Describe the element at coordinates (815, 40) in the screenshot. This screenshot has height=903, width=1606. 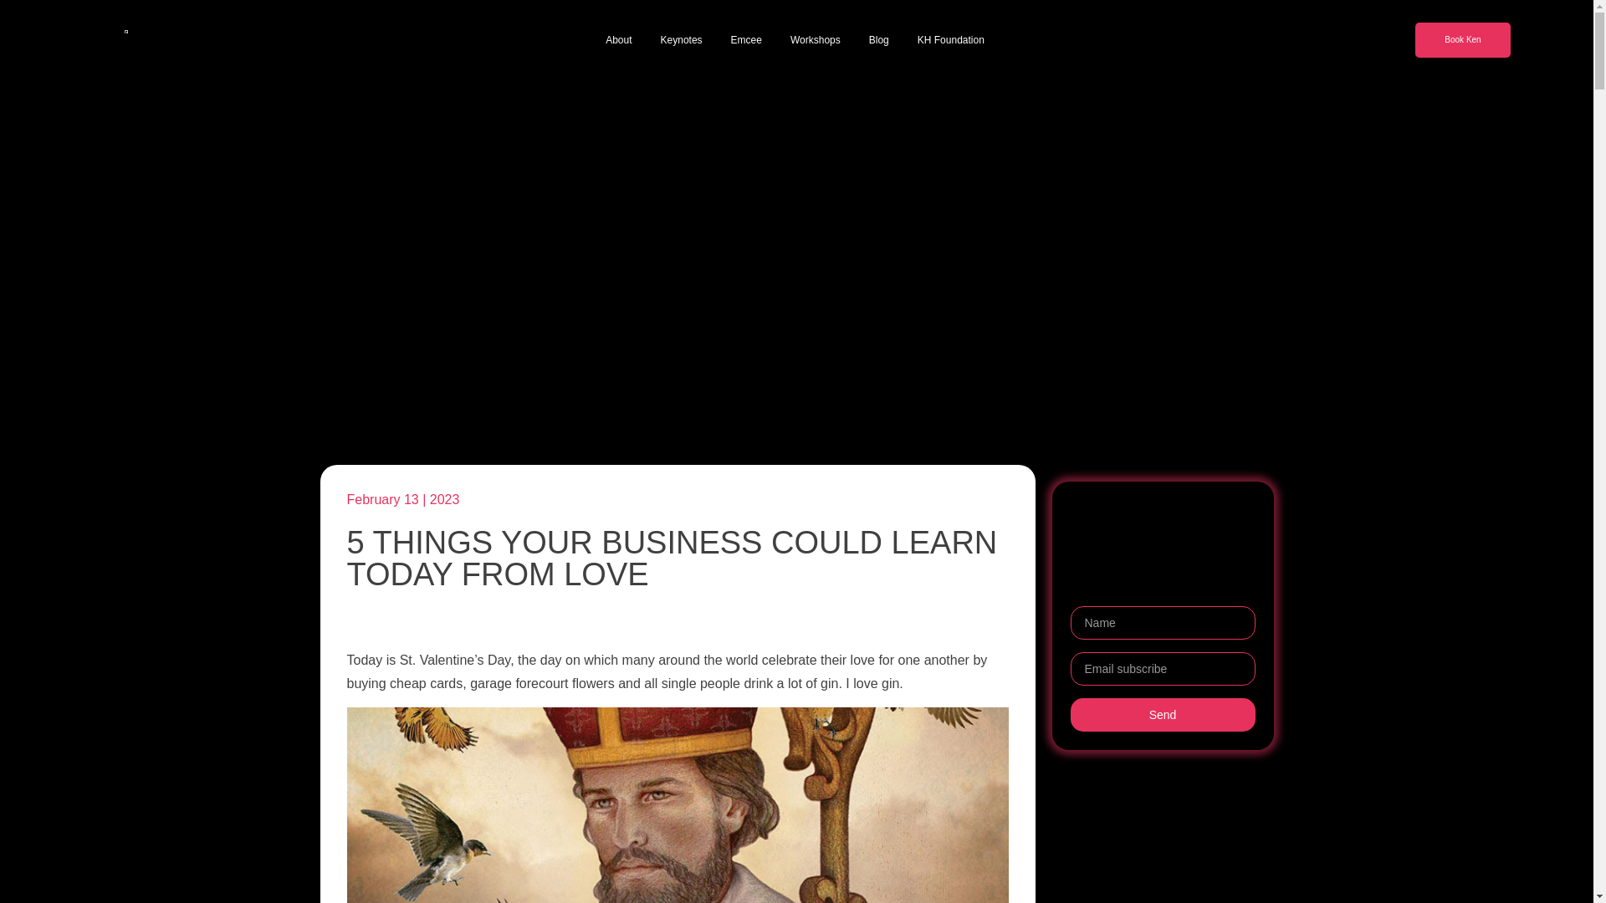
I see `Workshops` at that location.